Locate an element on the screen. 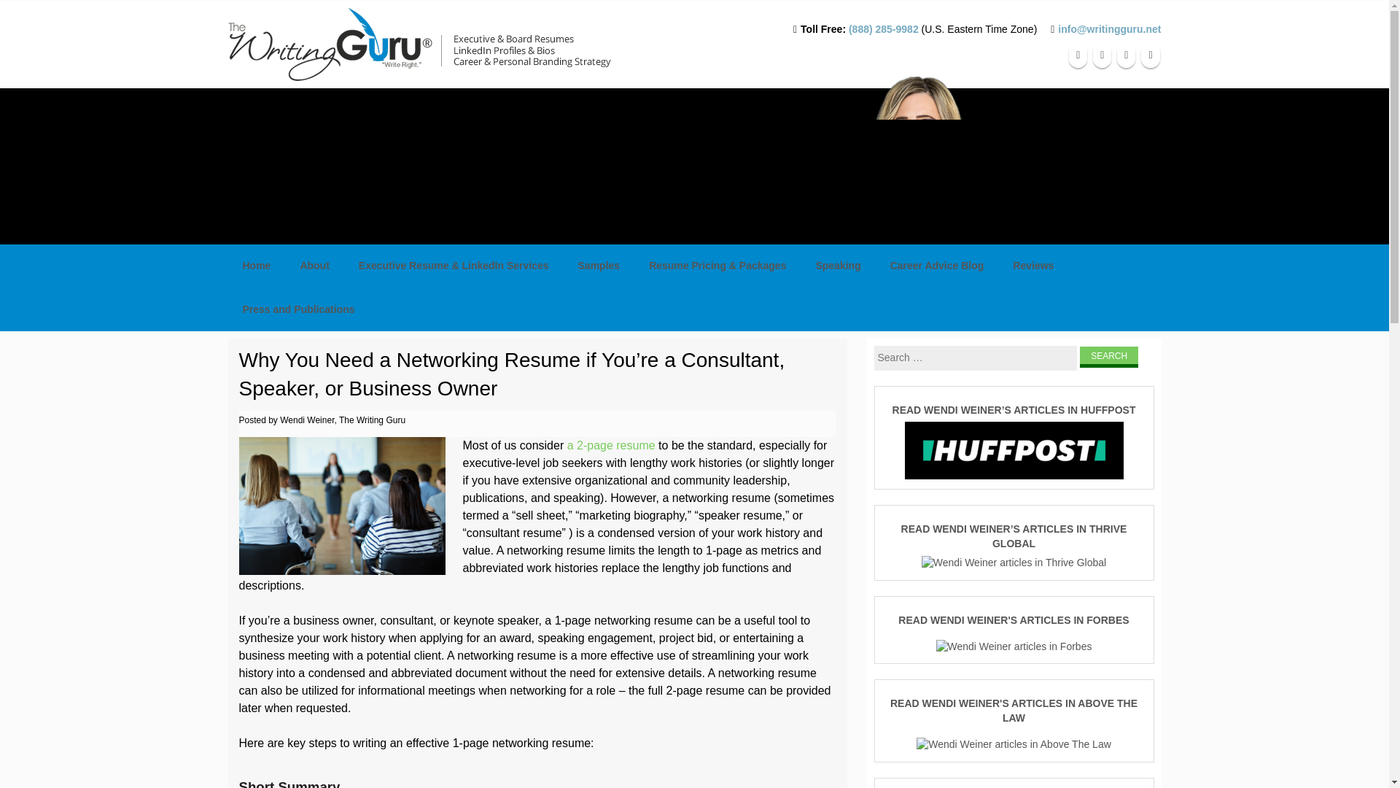  Twitter is located at coordinates (1102, 54).